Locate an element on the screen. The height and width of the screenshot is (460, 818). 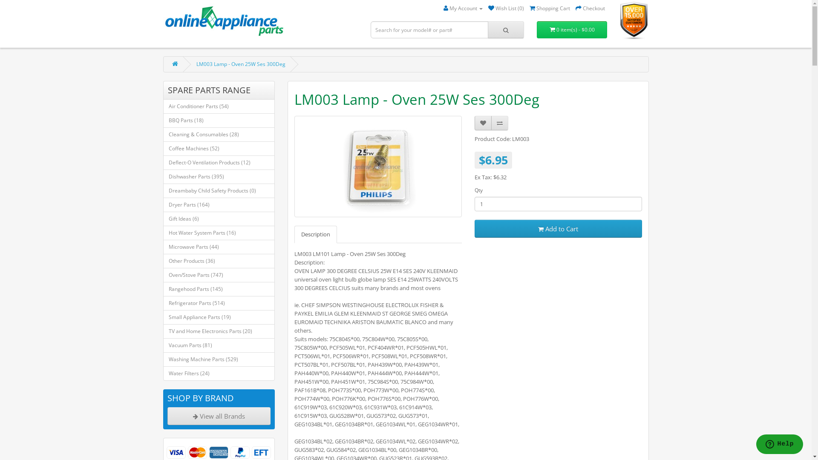
Vacuum Parts (81) is located at coordinates (219, 345).